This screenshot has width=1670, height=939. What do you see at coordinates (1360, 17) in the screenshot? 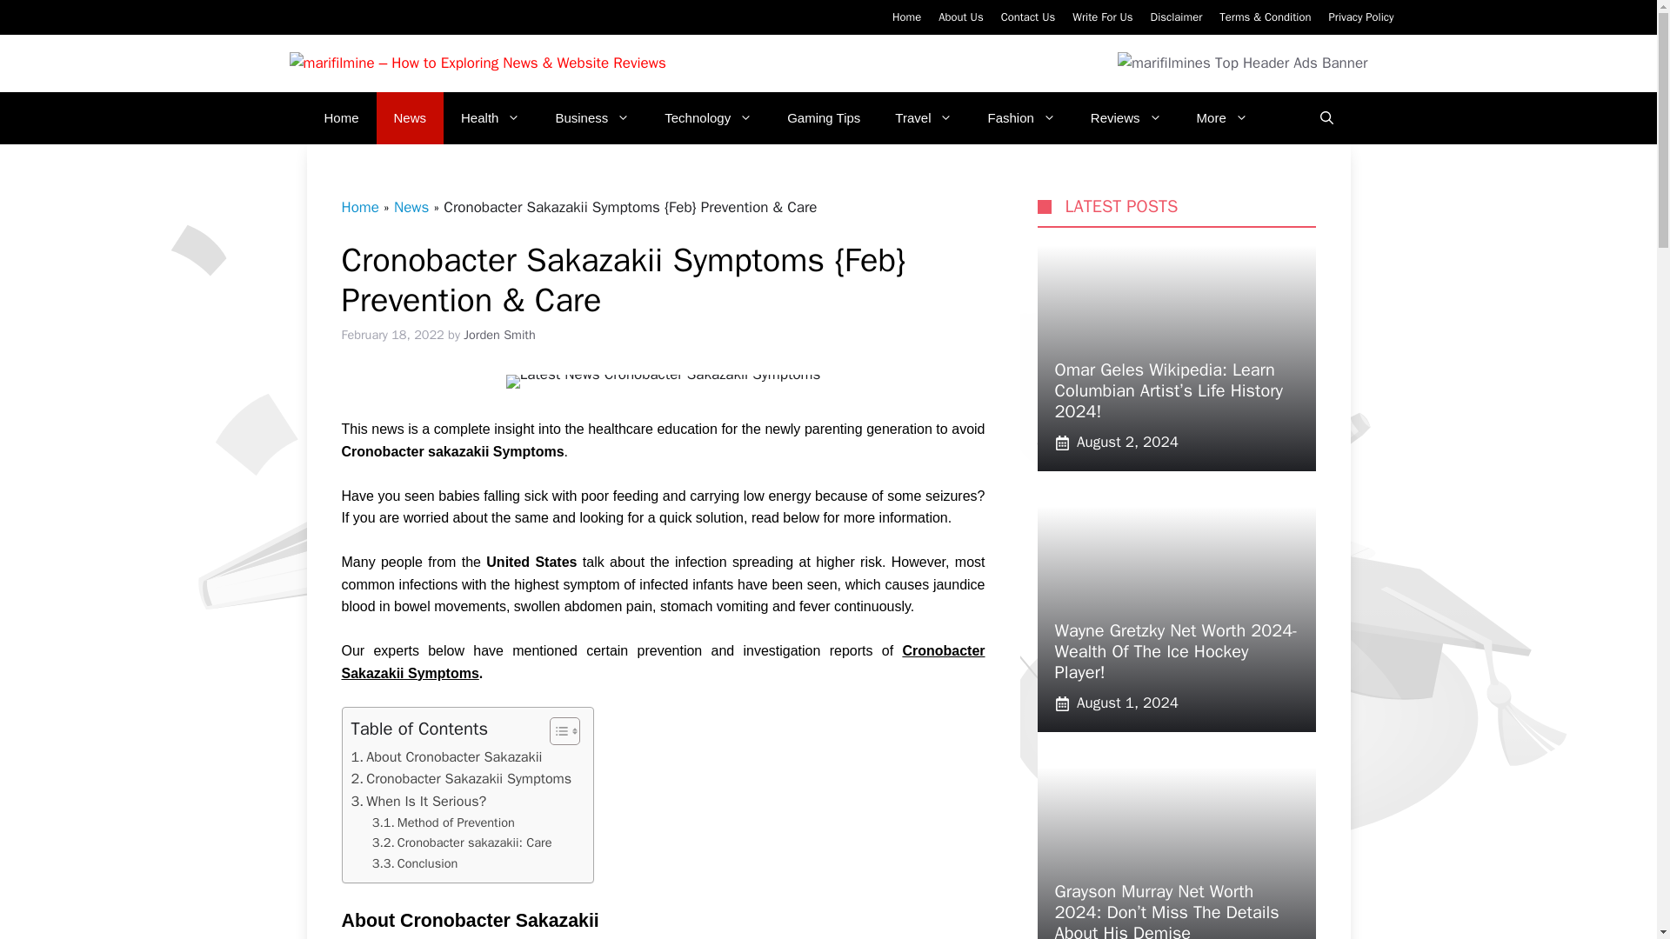
I see `Privacy Policy` at bounding box center [1360, 17].